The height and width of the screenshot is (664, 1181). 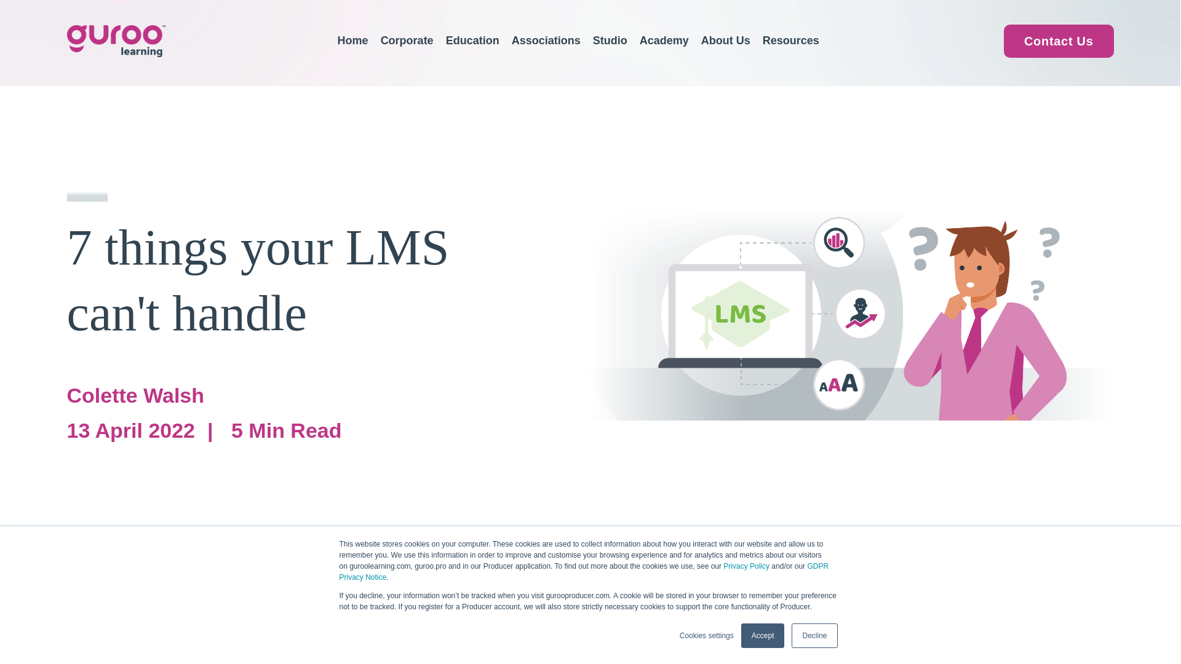 I want to click on About Us, so click(x=726, y=49).